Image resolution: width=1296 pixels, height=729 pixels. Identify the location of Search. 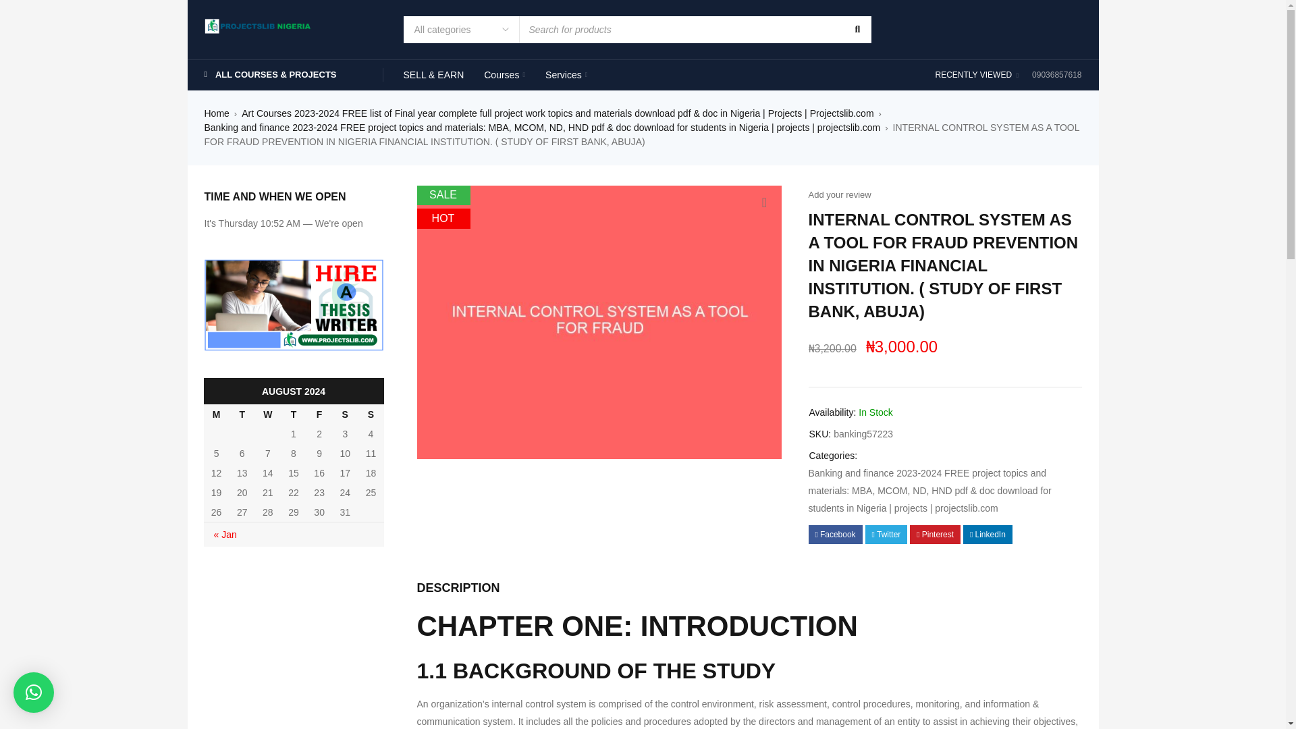
(857, 29).